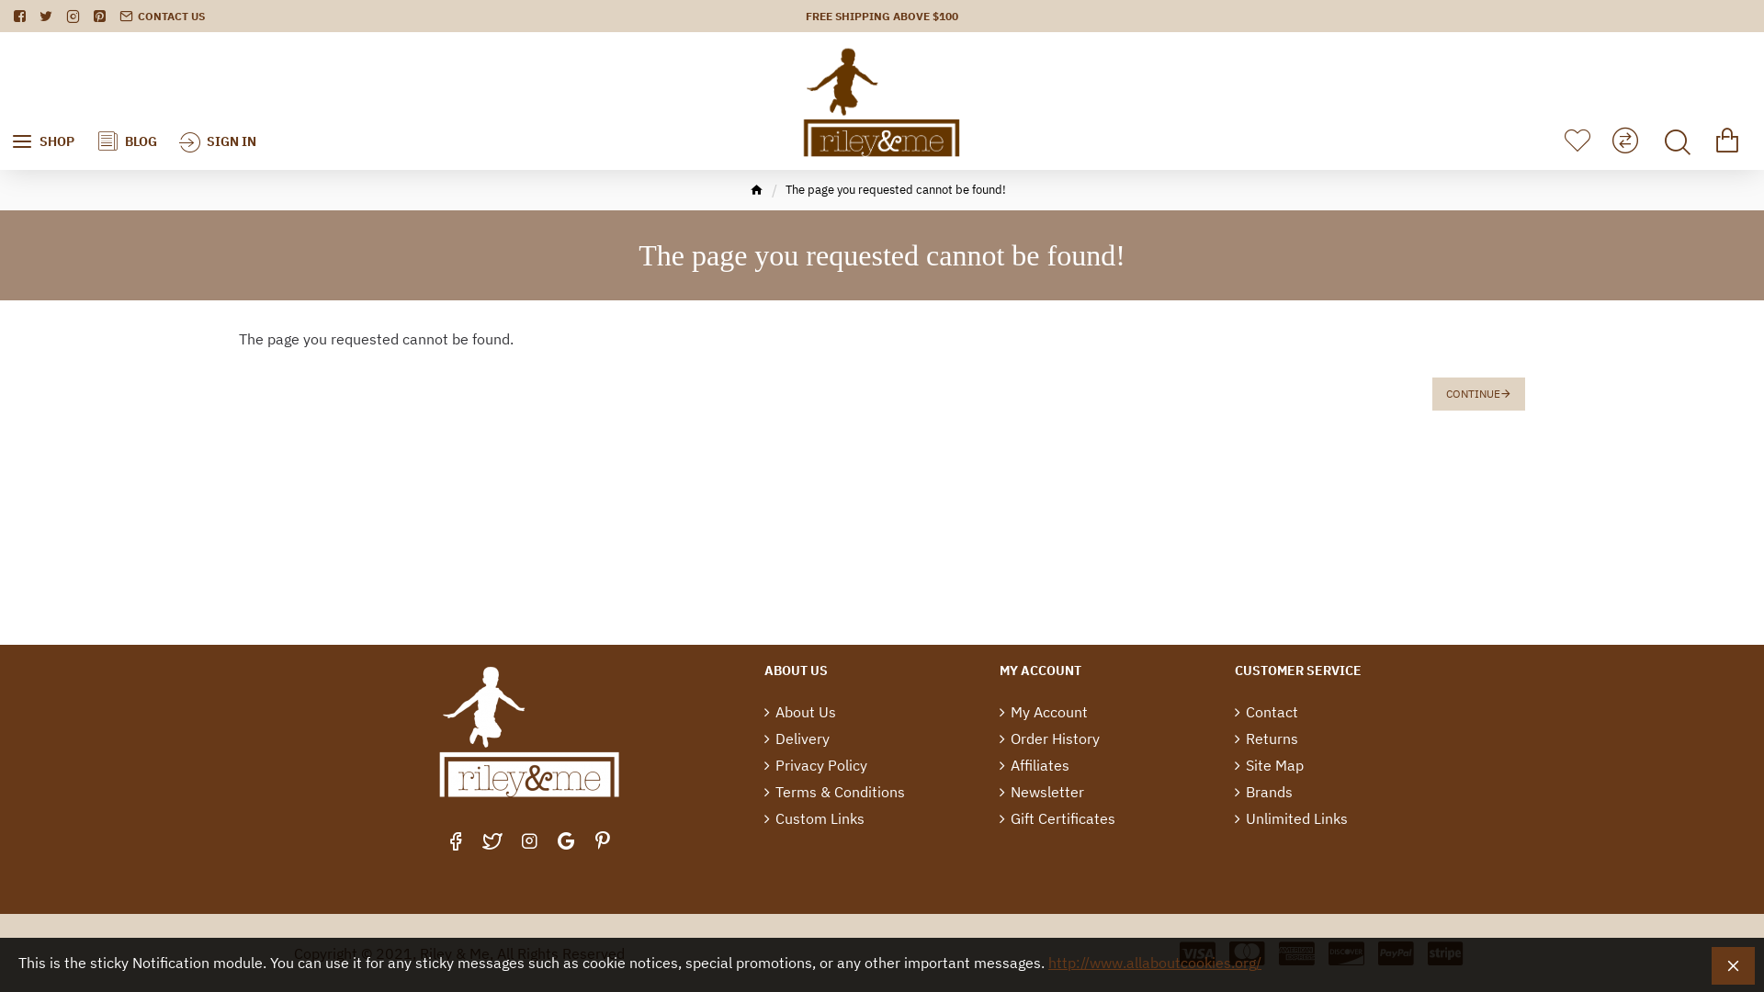 The image size is (1764, 992). What do you see at coordinates (1057, 821) in the screenshot?
I see `Gift Certificates` at bounding box center [1057, 821].